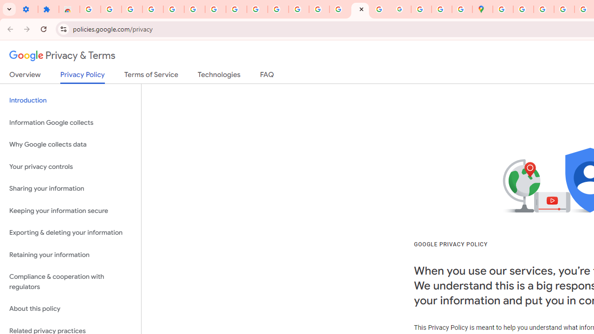 The width and height of the screenshot is (594, 334). What do you see at coordinates (483, 9) in the screenshot?
I see `Google Maps` at bounding box center [483, 9].